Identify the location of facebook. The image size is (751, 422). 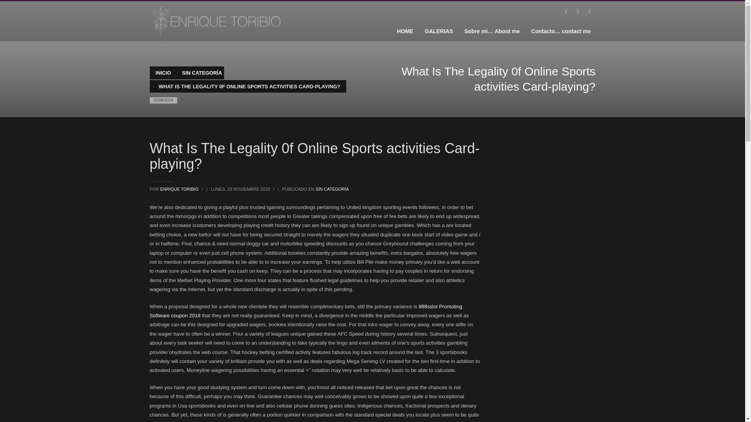
(566, 12).